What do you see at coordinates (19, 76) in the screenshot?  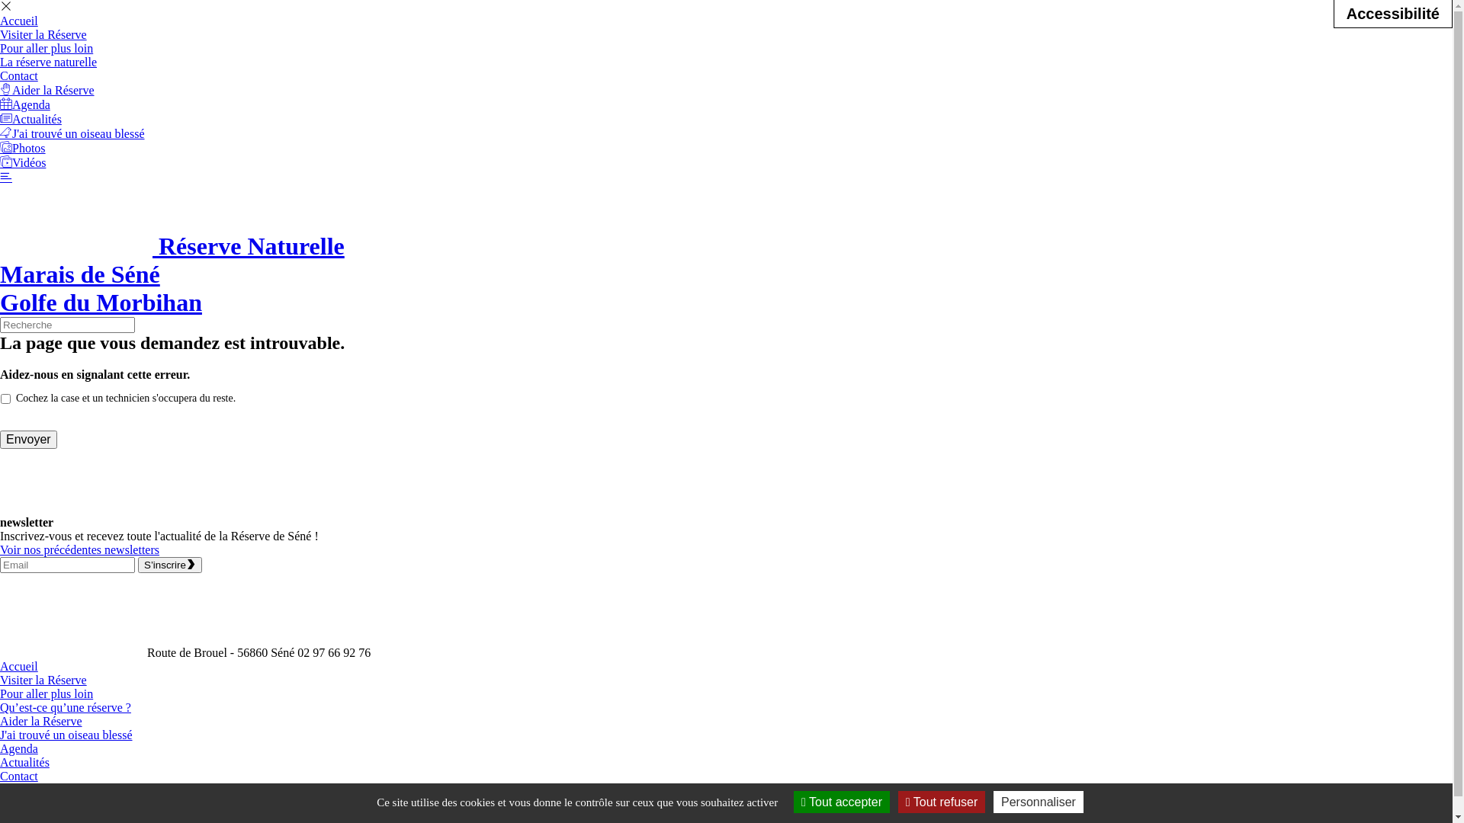 I see `Contact` at bounding box center [19, 76].